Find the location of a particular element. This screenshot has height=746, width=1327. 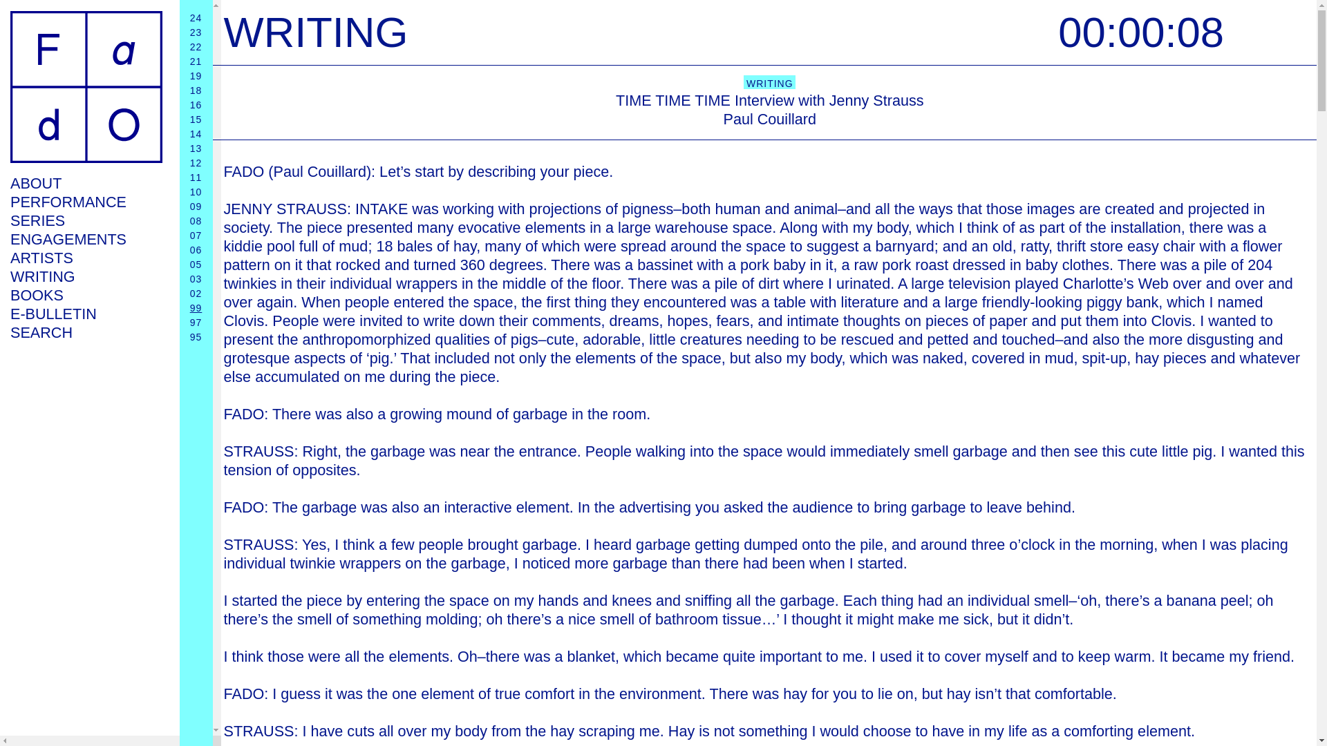

15 is located at coordinates (196, 119).